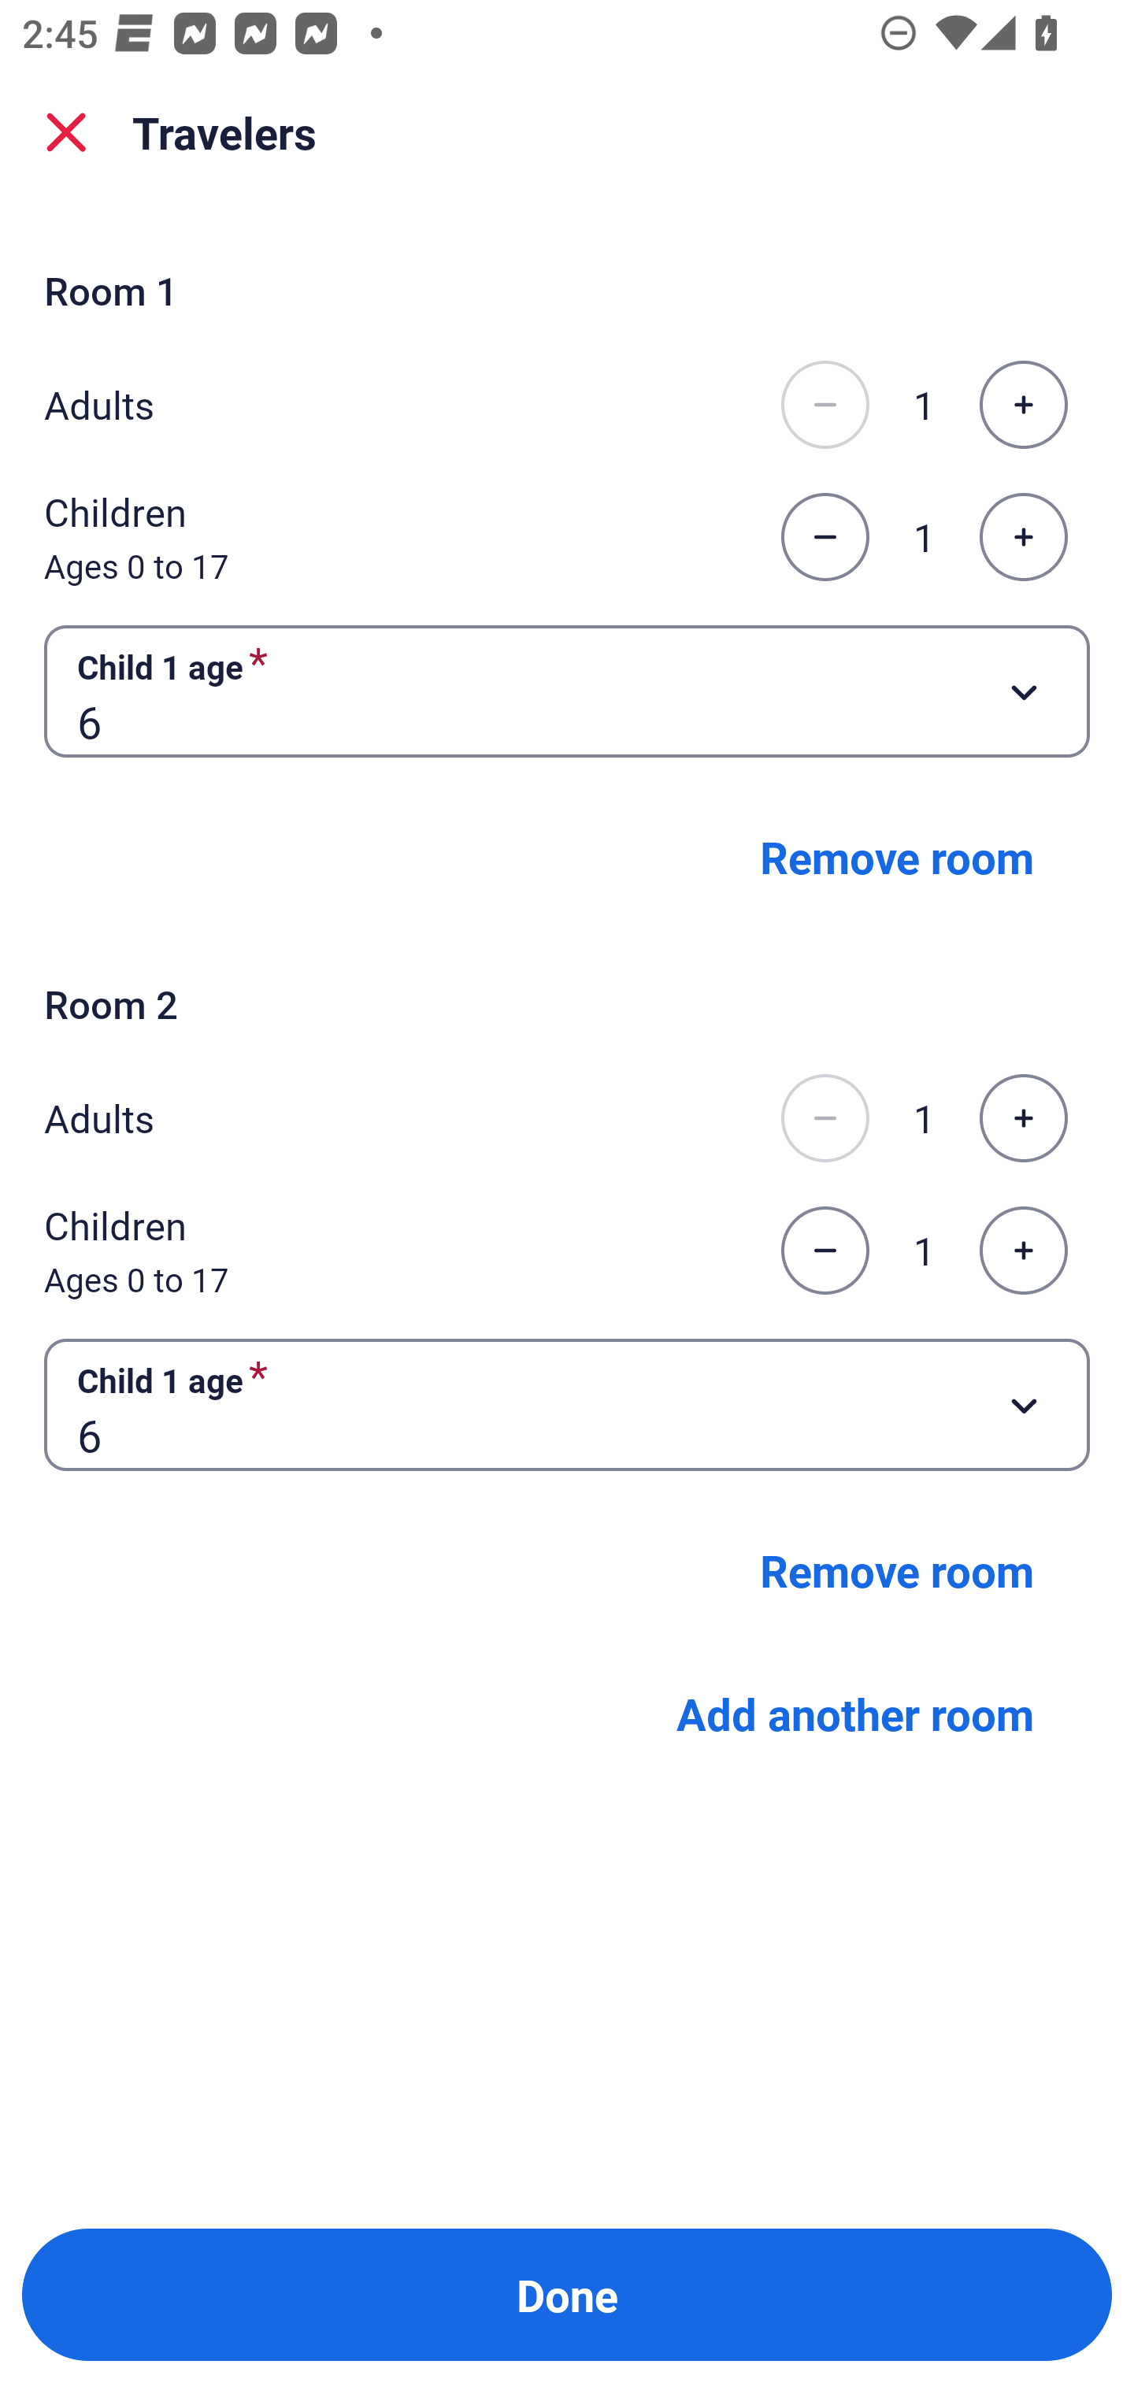 The image size is (1134, 2394). What do you see at coordinates (897, 857) in the screenshot?
I see `Remove room` at bounding box center [897, 857].